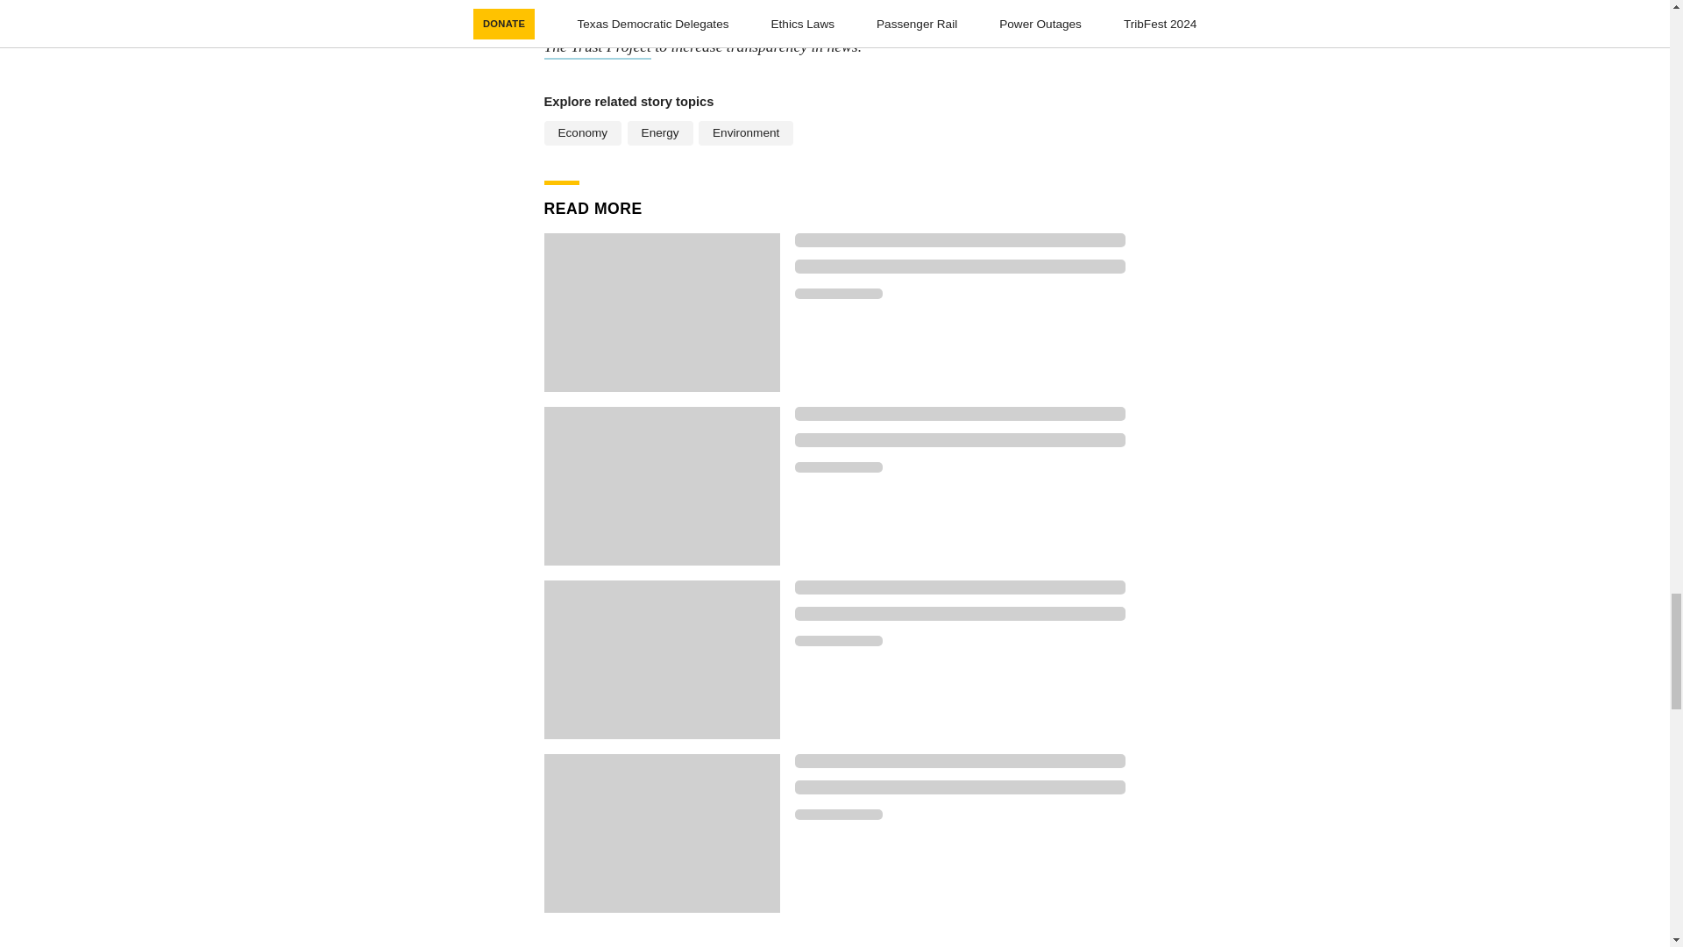 The height and width of the screenshot is (947, 1683). I want to click on Loading indicator, so click(838, 466).